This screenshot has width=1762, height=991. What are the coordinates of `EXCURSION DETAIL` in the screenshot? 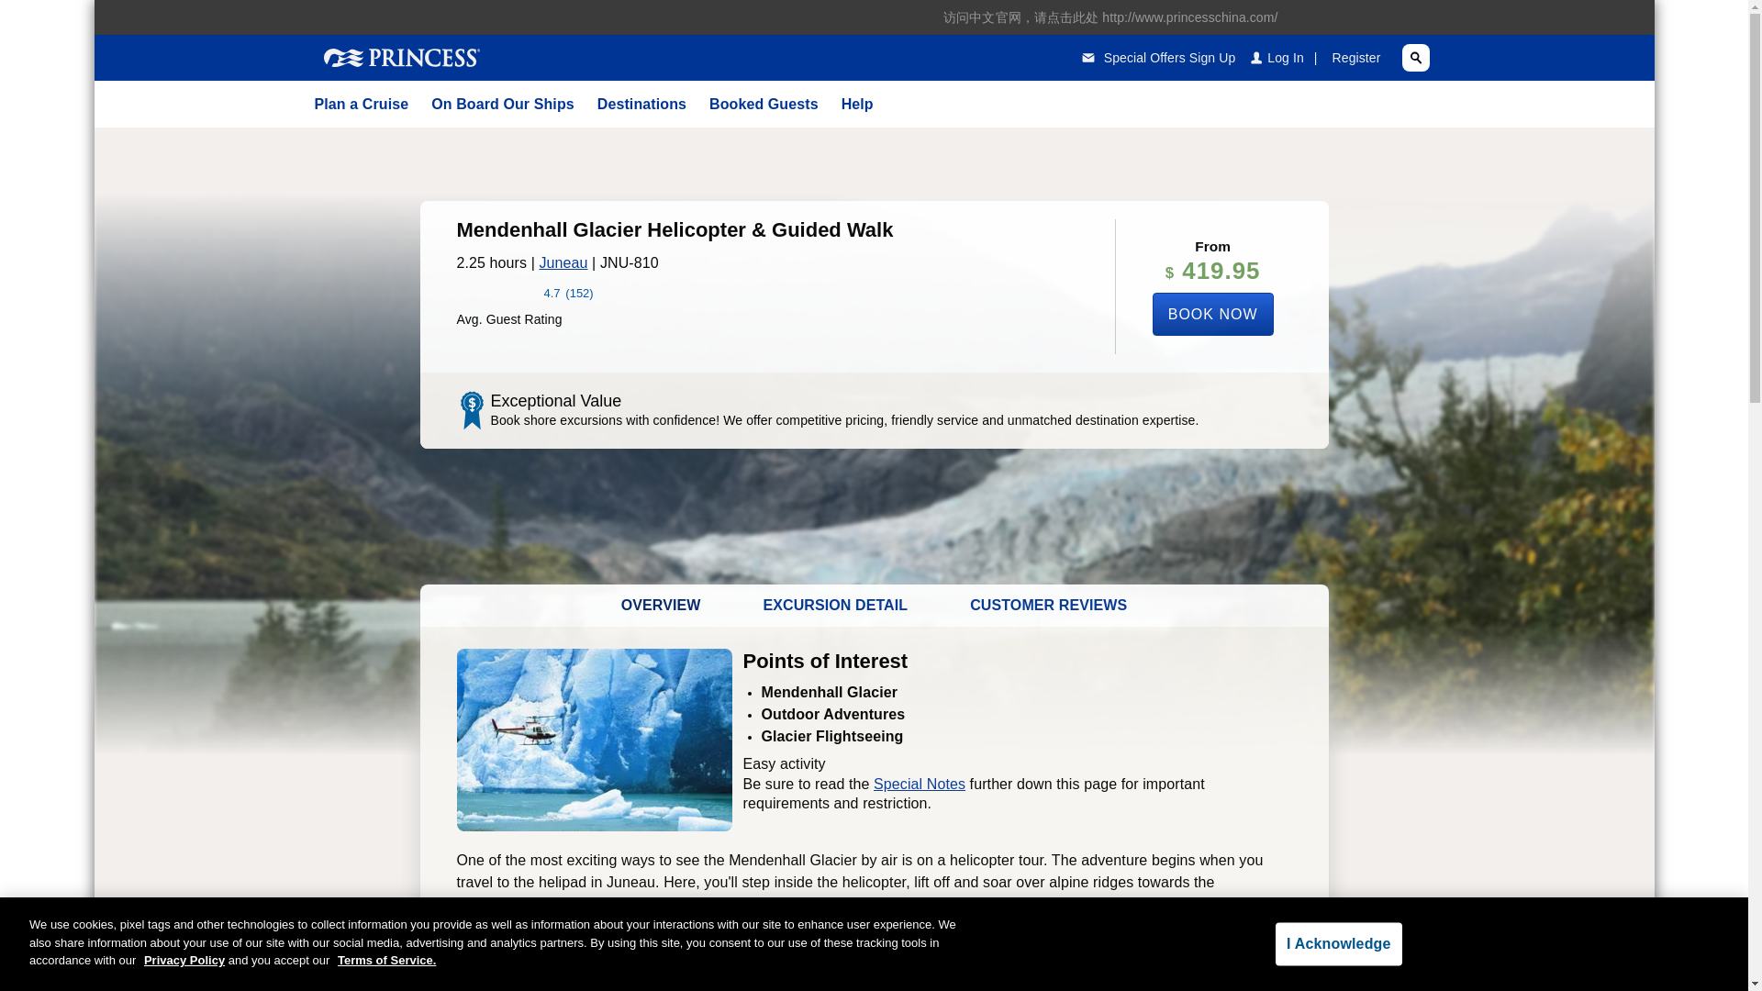 It's located at (835, 606).